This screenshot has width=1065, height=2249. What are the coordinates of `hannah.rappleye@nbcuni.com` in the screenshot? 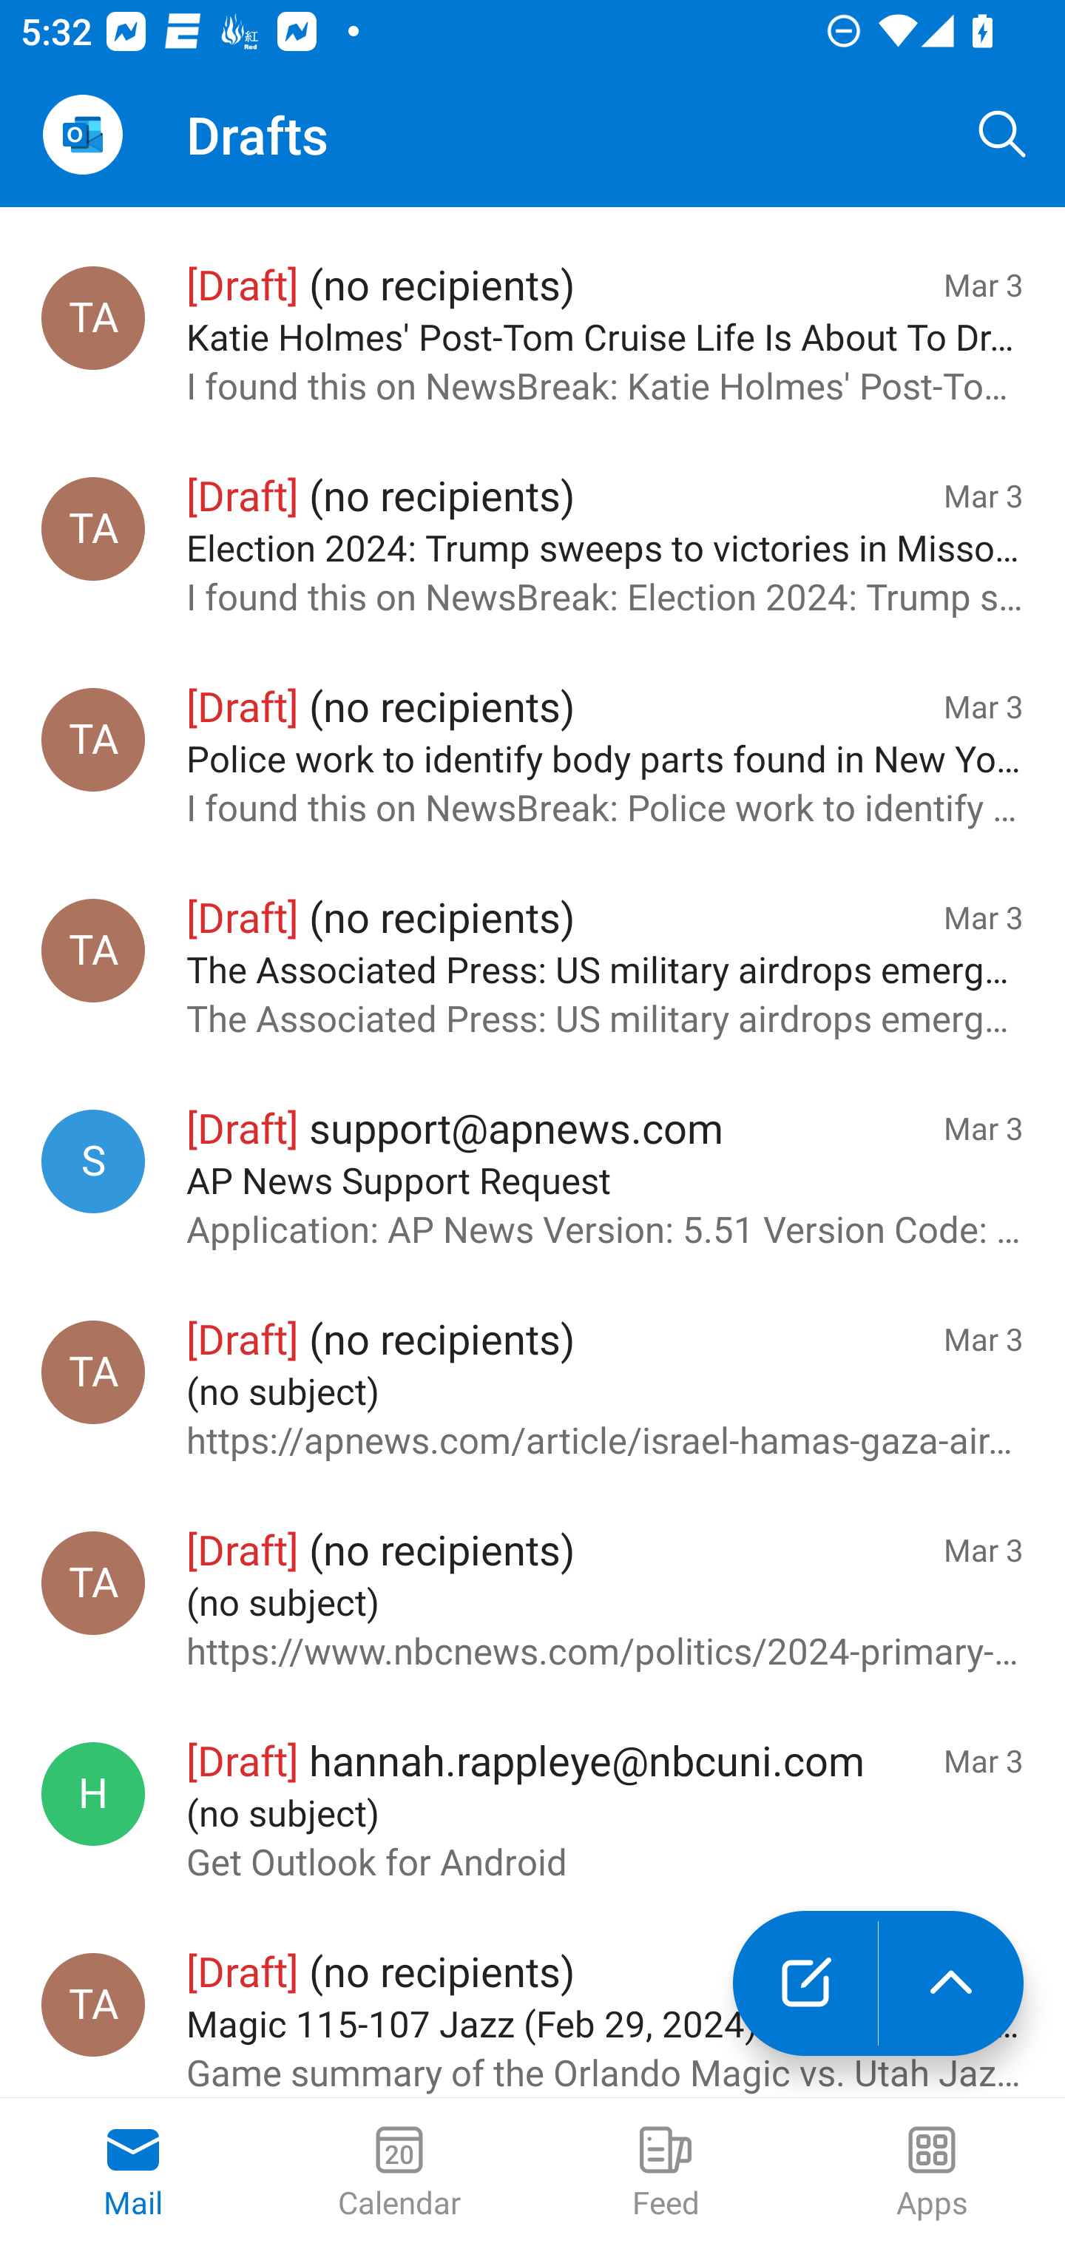 It's located at (93, 1795).